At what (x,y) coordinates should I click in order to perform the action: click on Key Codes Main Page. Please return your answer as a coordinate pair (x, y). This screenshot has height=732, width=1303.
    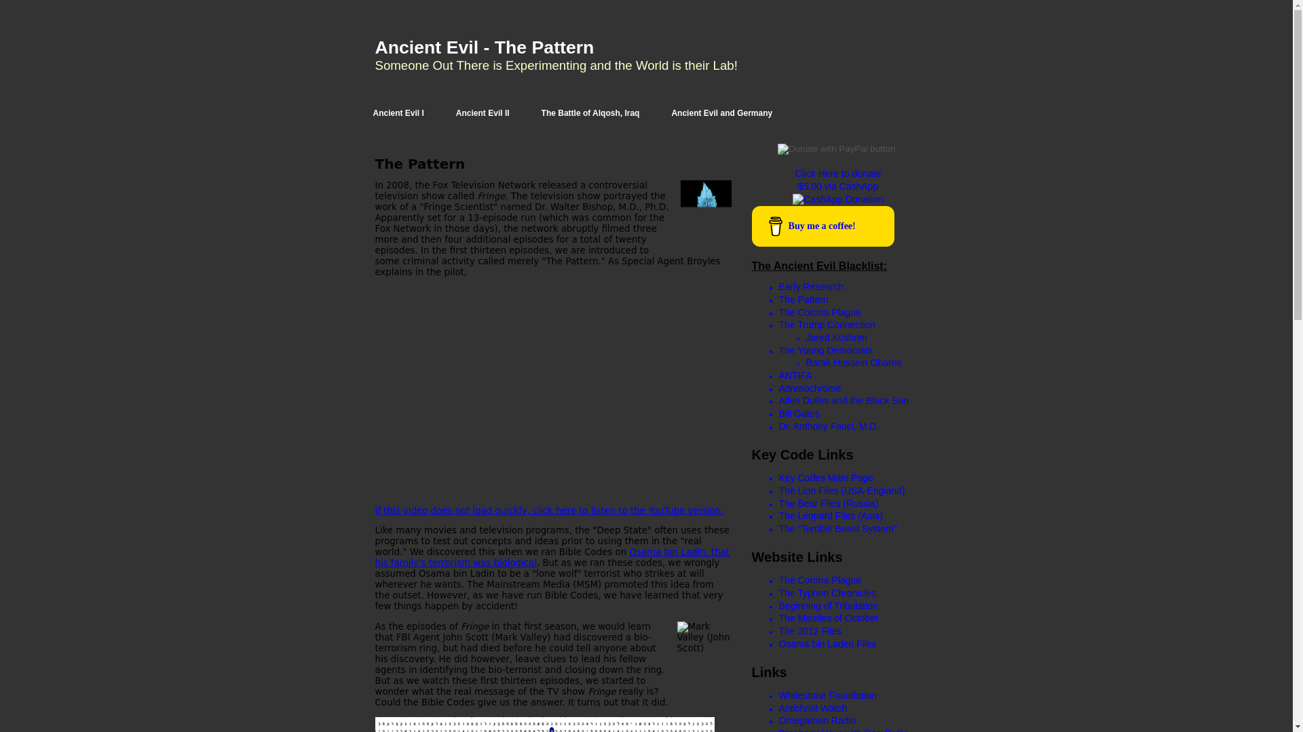
    Looking at the image, I should click on (826, 477).